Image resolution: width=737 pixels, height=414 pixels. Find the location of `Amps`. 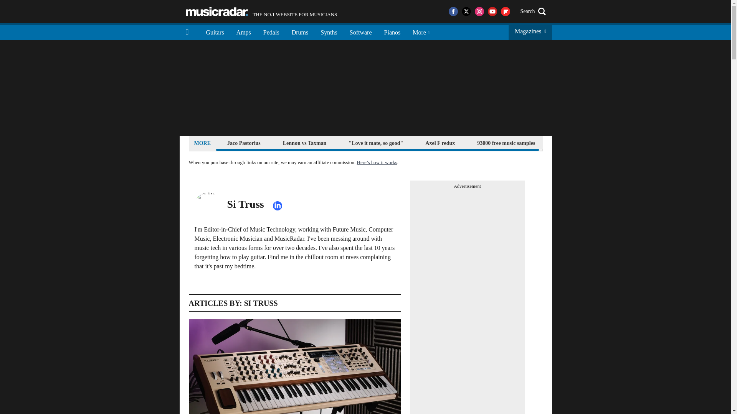

Amps is located at coordinates (243, 31).